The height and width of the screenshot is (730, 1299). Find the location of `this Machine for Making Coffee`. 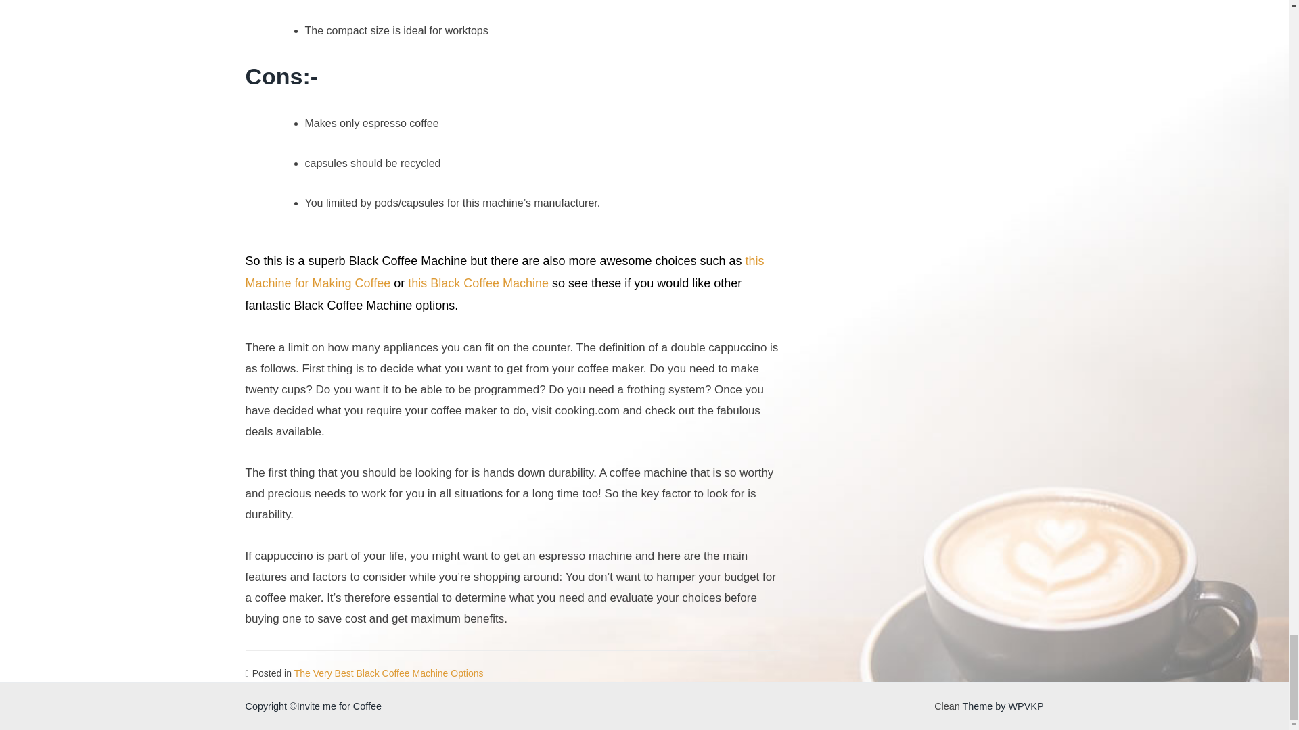

this Machine for Making Coffee is located at coordinates (504, 272).